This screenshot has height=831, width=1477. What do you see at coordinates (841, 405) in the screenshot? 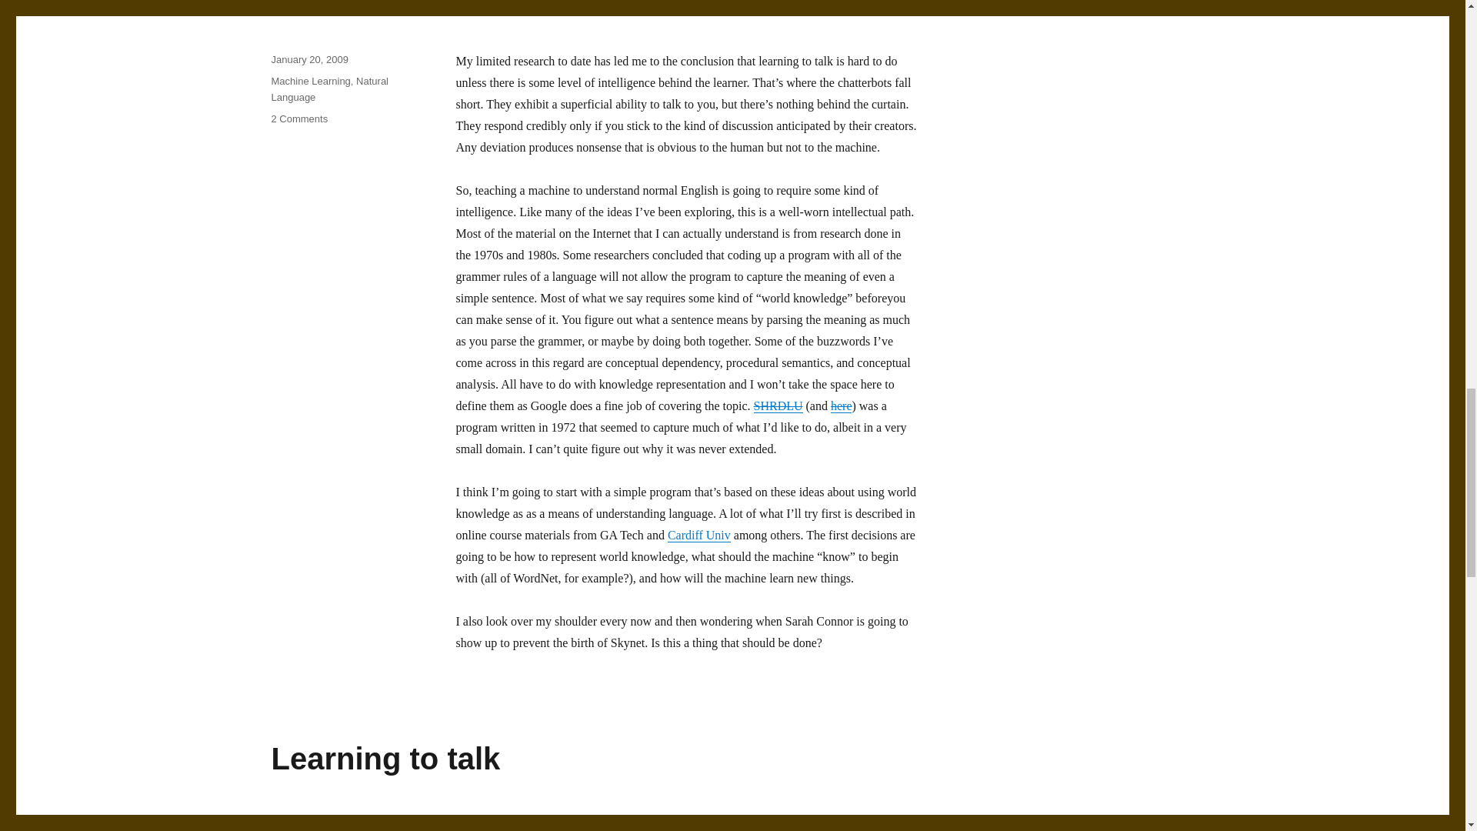
I see `Machine Learning` at bounding box center [841, 405].